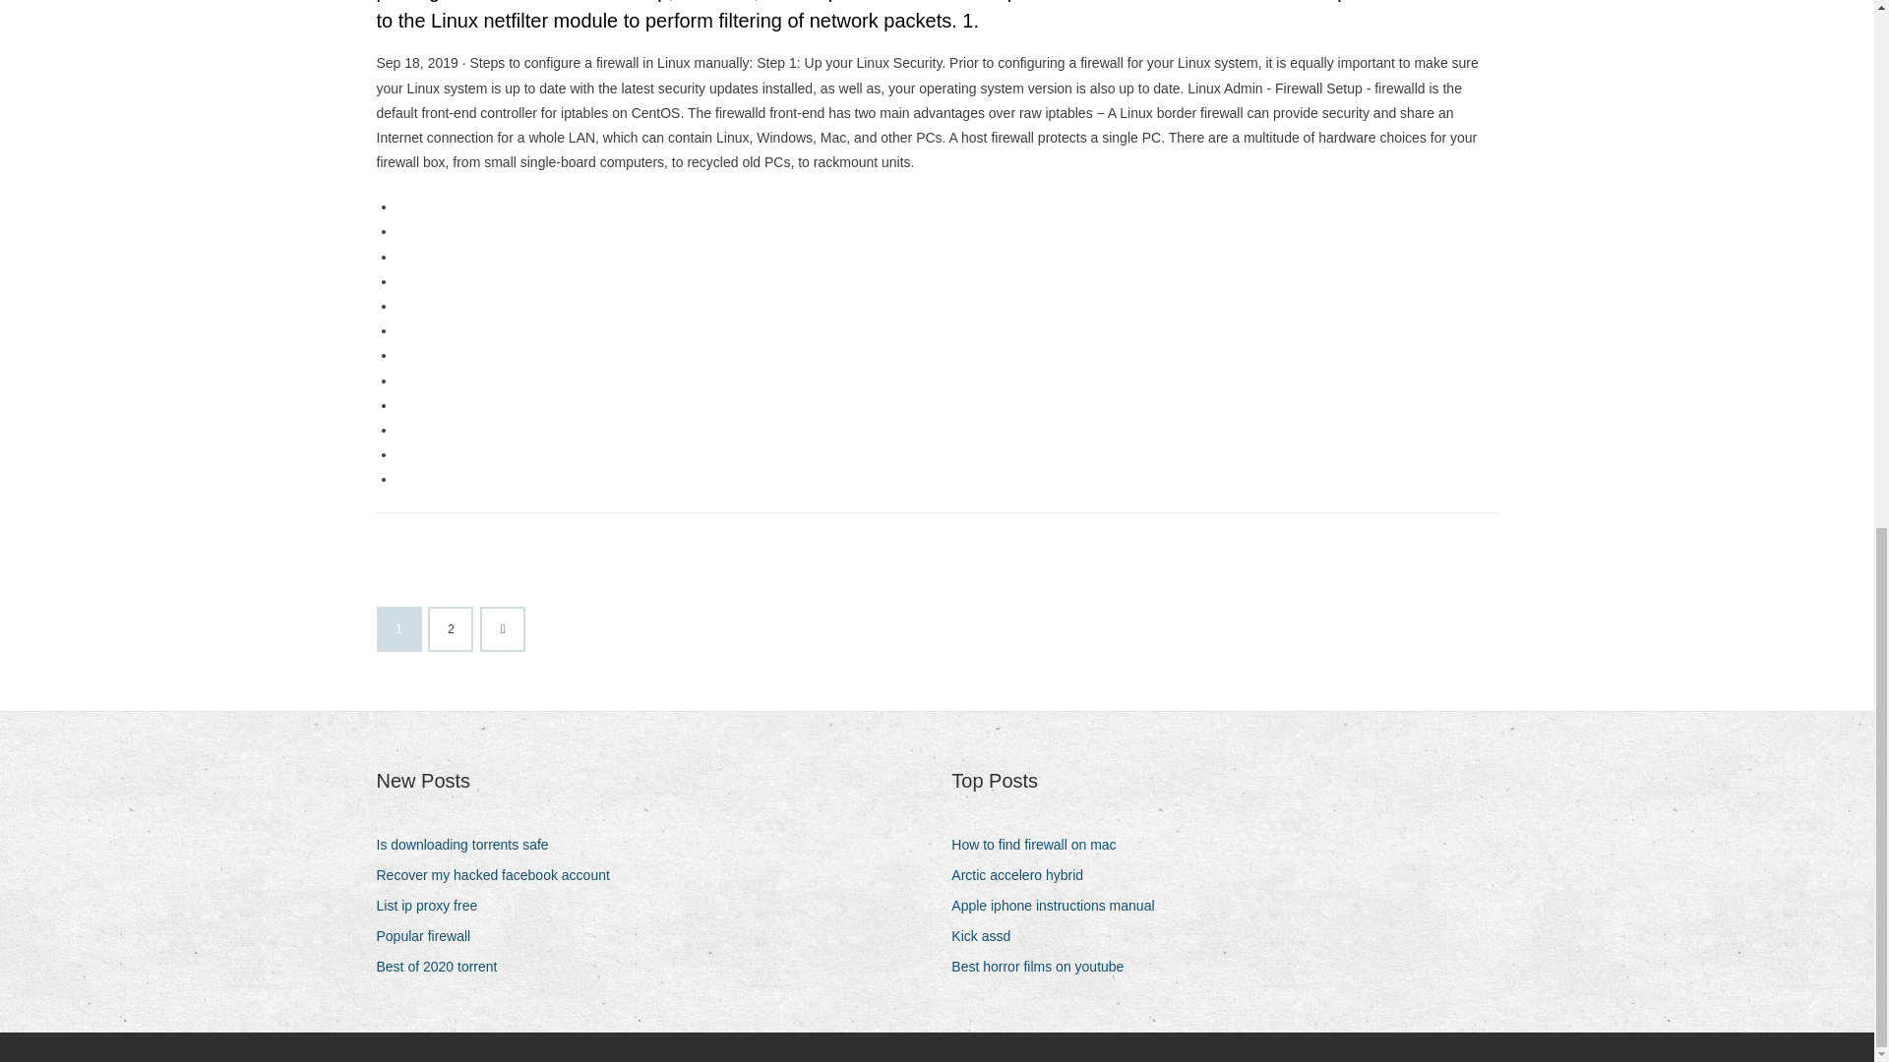 Image resolution: width=1889 pixels, height=1062 pixels. Describe the element at coordinates (431, 936) in the screenshot. I see `Popular firewall` at that location.